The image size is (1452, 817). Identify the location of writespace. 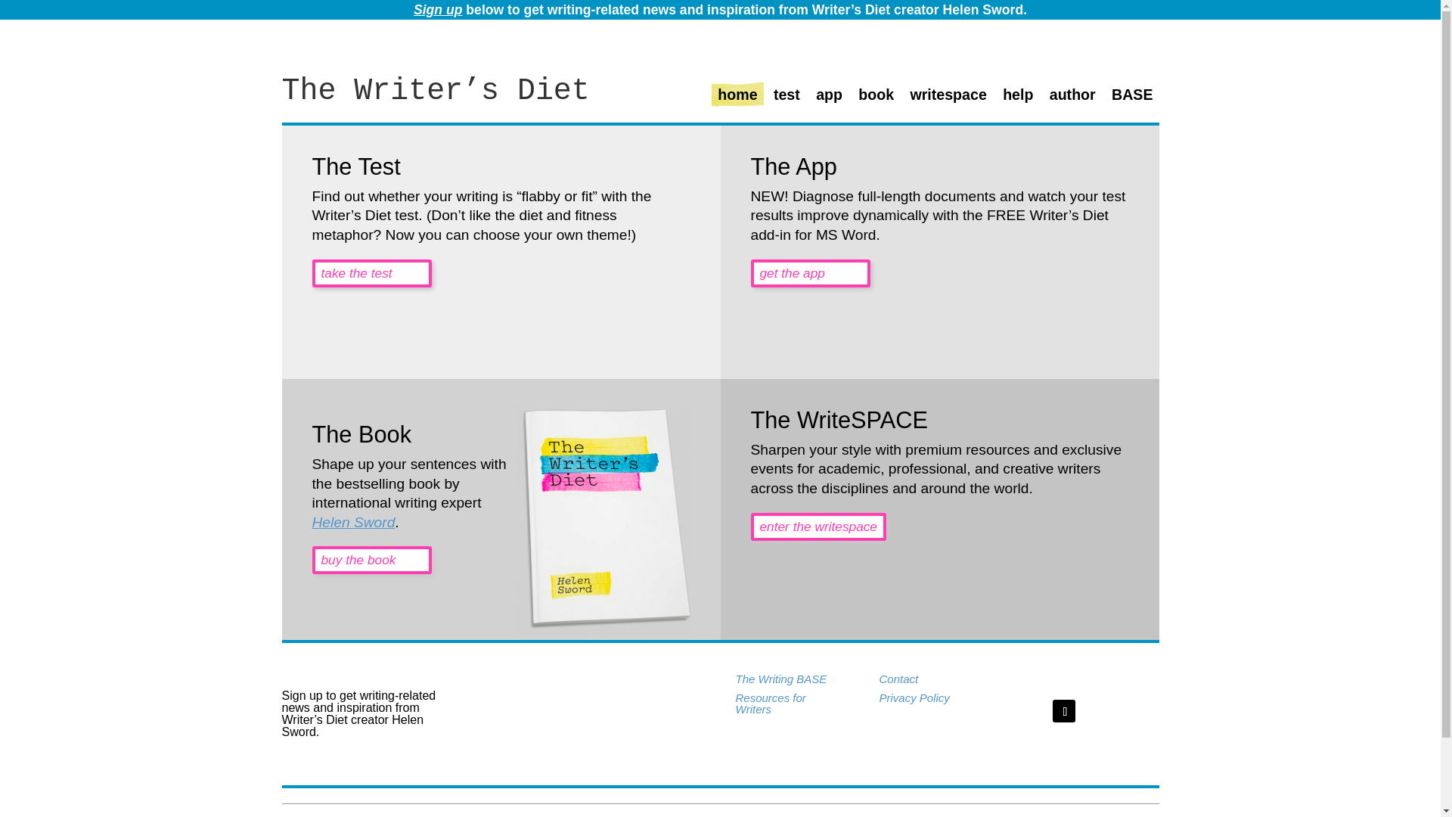
(948, 101).